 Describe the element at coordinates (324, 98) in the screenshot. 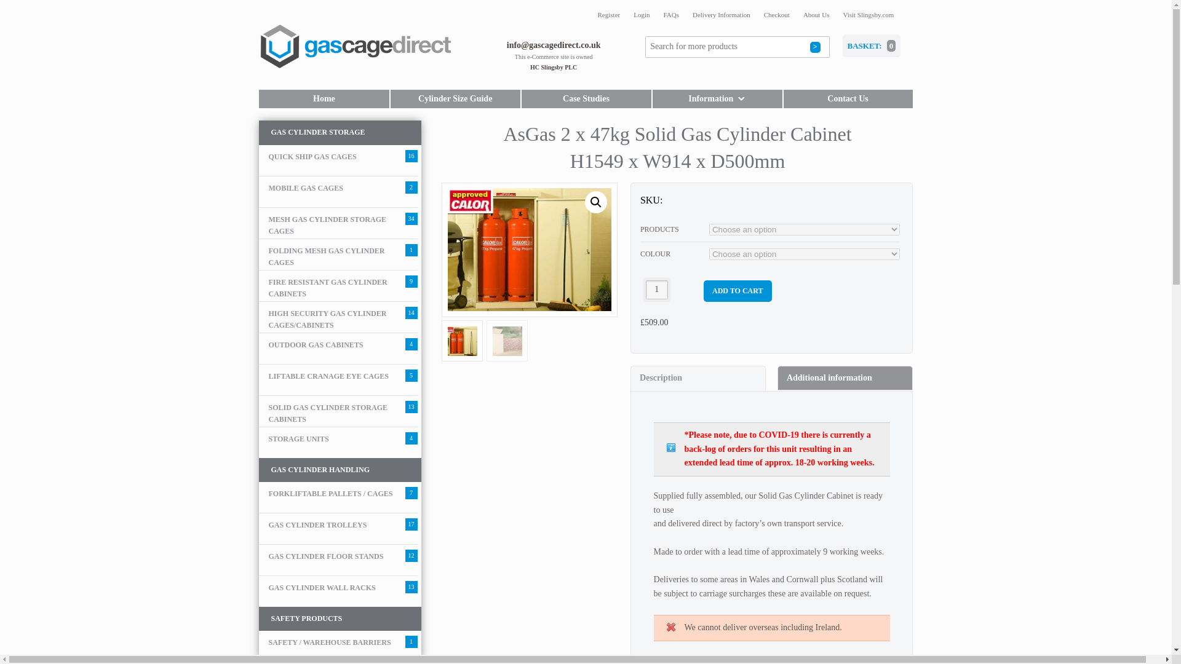

I see `Home` at that location.